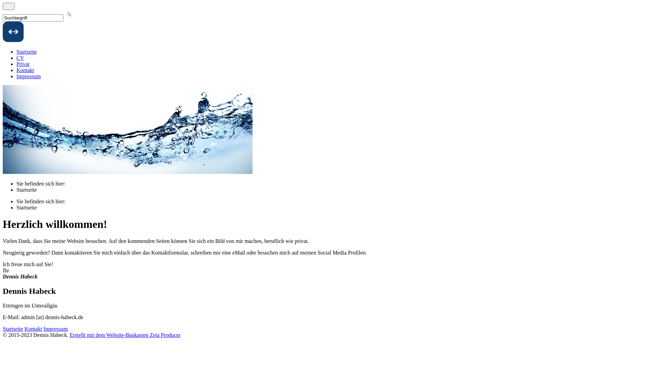 The image size is (657, 369). I want to click on Kontakt, so click(25, 70).